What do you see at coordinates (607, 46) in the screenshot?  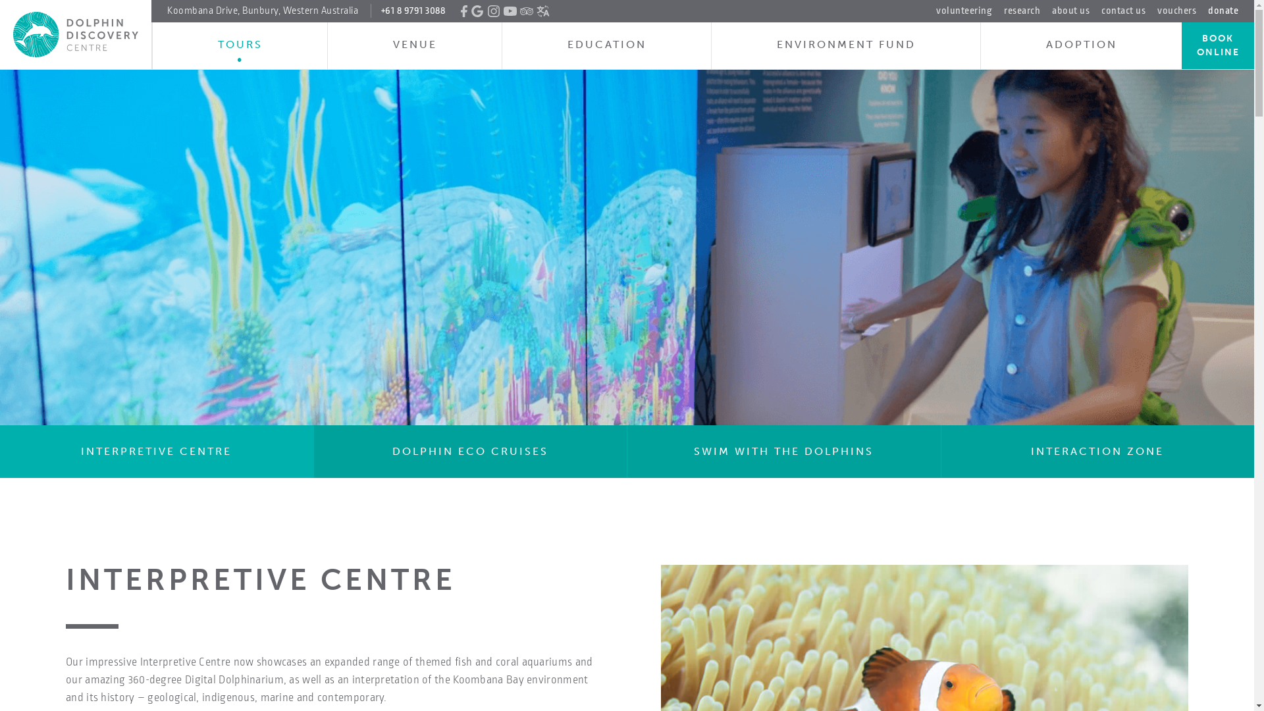 I see `EDUCATION` at bounding box center [607, 46].